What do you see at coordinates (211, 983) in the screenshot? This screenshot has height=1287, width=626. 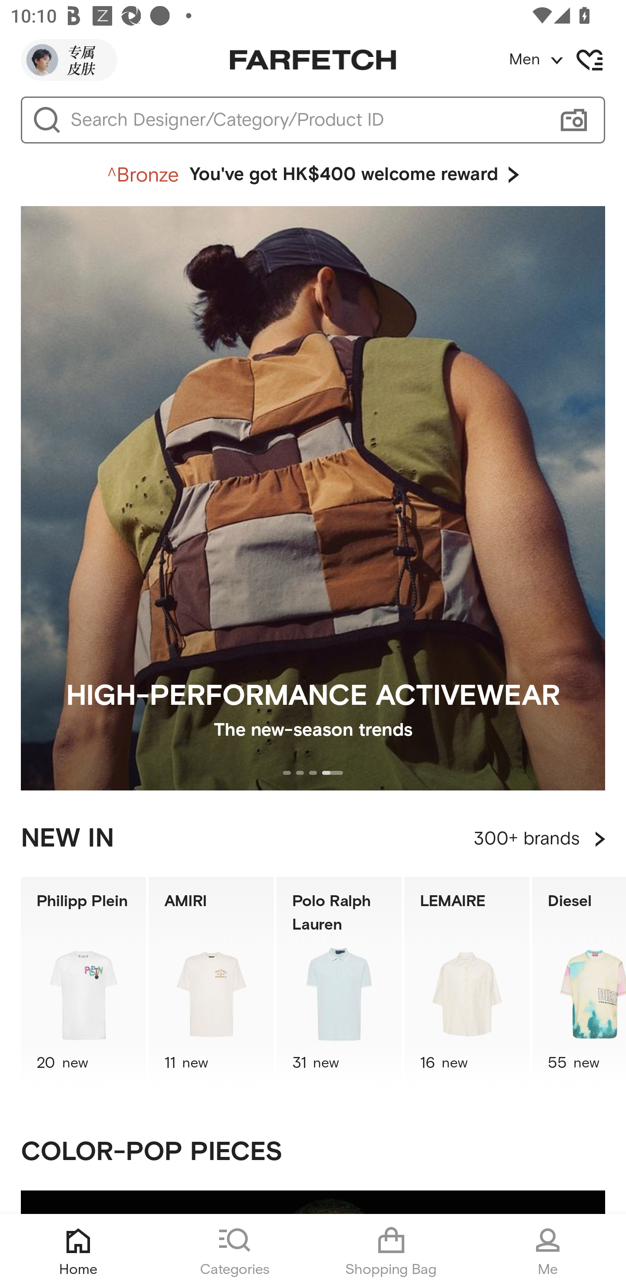 I see `AMIRI 11  new` at bounding box center [211, 983].